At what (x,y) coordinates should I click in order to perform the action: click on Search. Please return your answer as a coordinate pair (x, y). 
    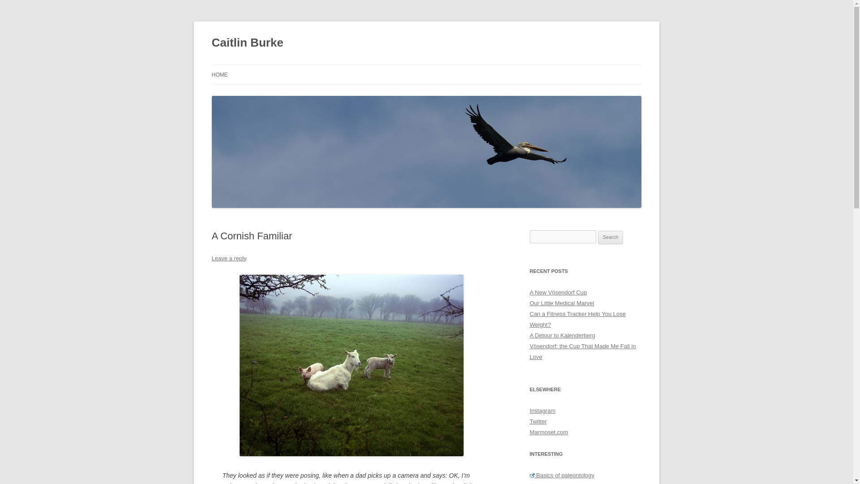
    Looking at the image, I should click on (611, 238).